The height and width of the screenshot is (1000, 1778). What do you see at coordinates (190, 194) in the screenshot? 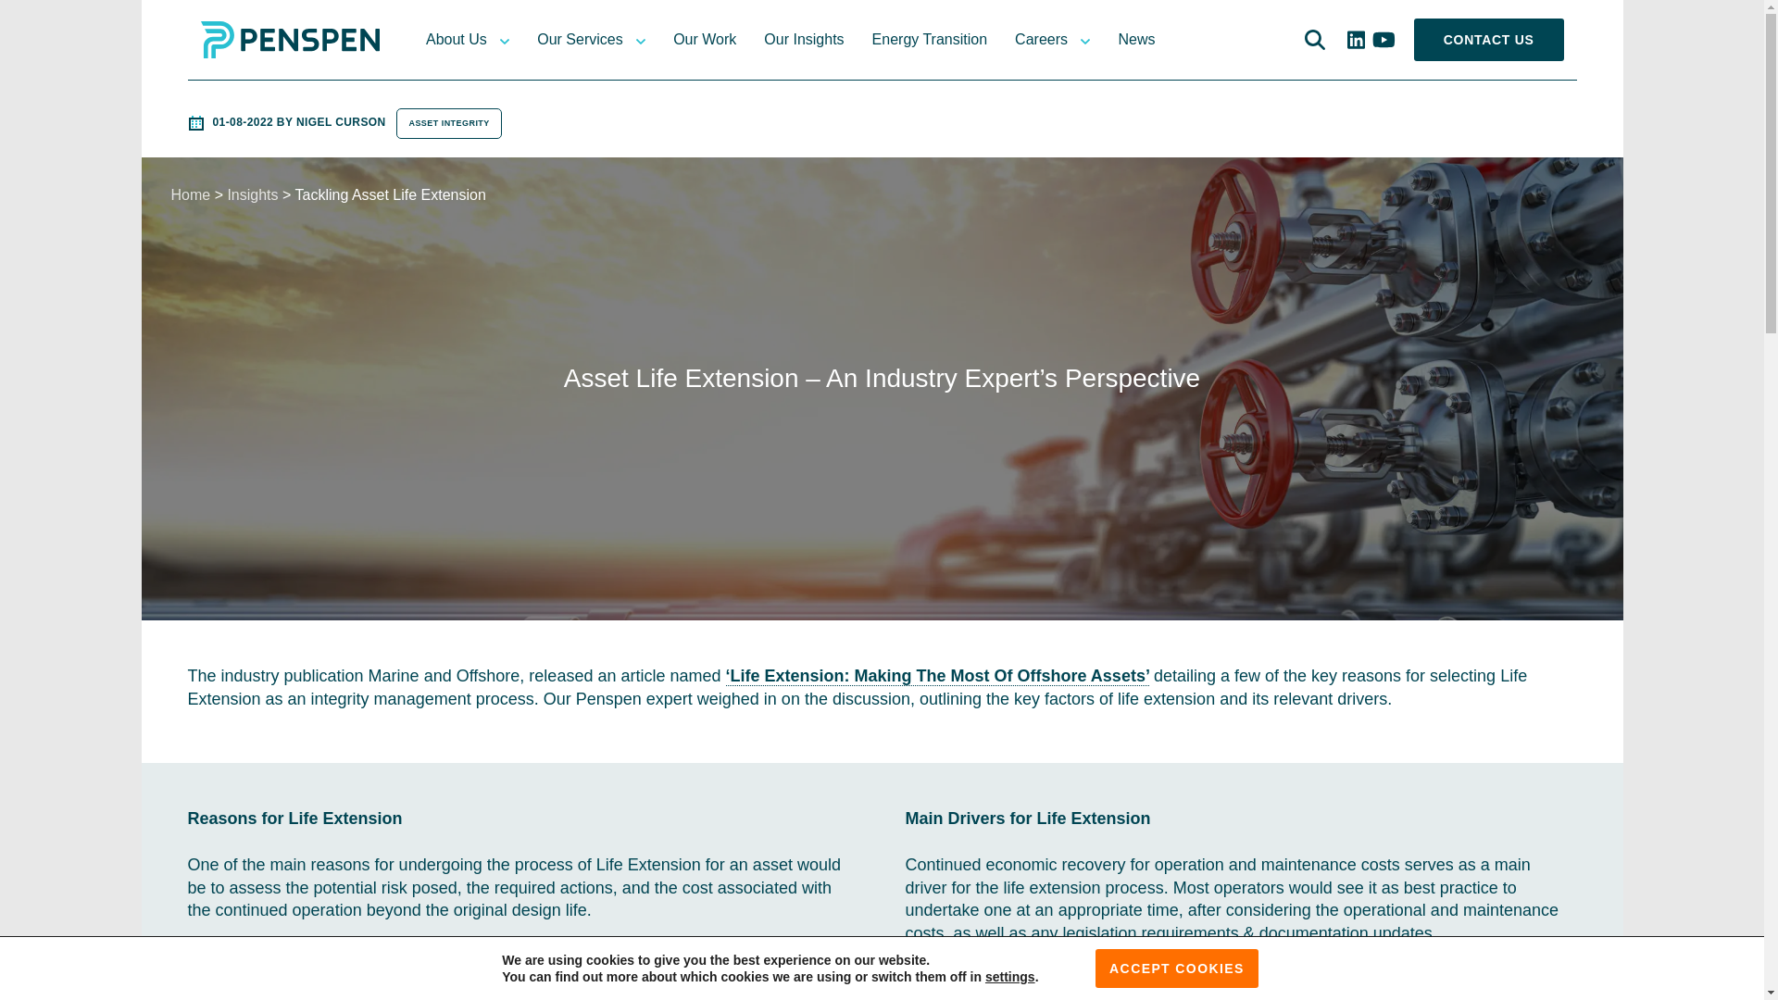
I see `Go to Penspen.` at bounding box center [190, 194].